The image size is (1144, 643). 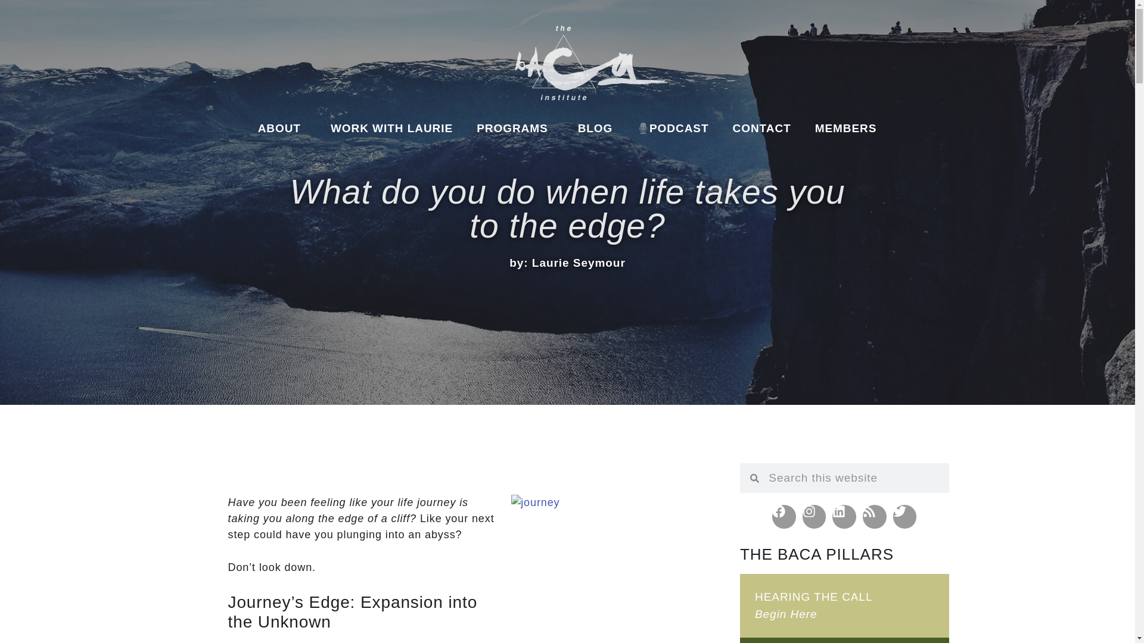 I want to click on BLOG, so click(x=595, y=129).